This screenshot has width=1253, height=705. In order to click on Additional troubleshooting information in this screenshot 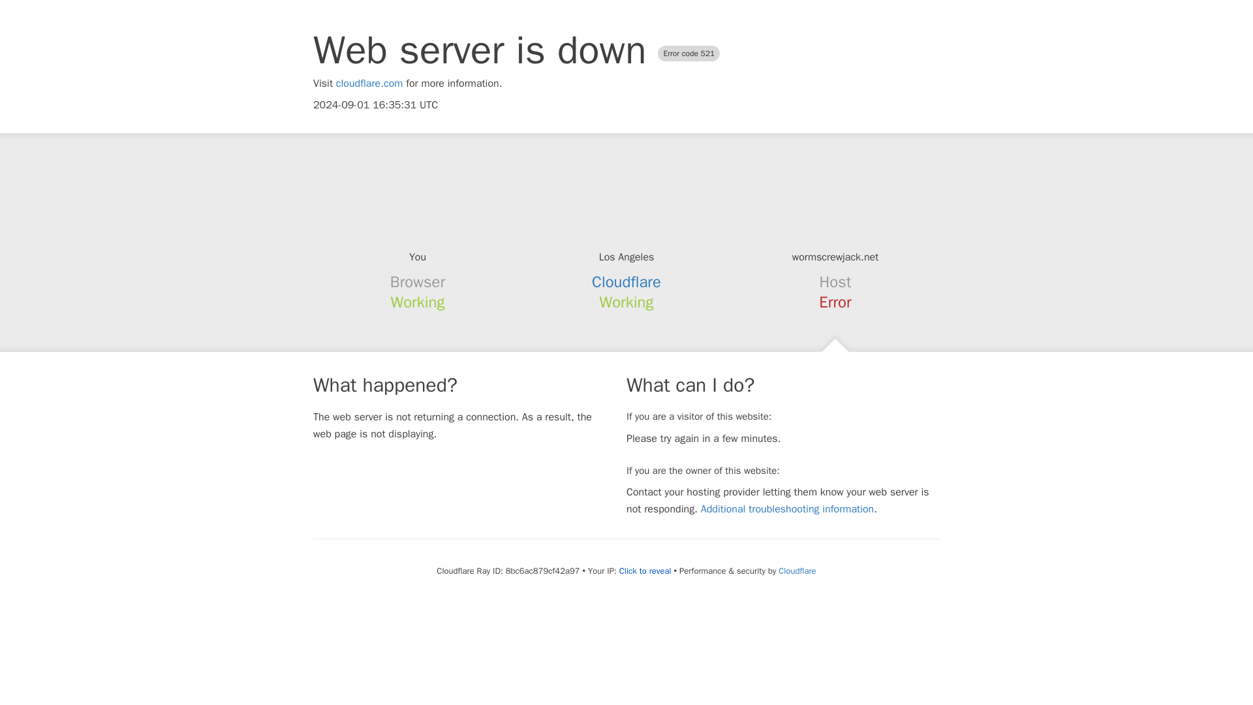, I will do `click(787, 509)`.